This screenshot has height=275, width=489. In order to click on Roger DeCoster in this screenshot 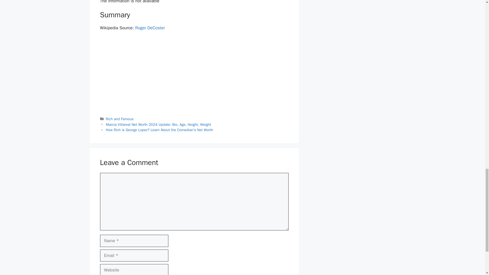, I will do `click(150, 28)`.